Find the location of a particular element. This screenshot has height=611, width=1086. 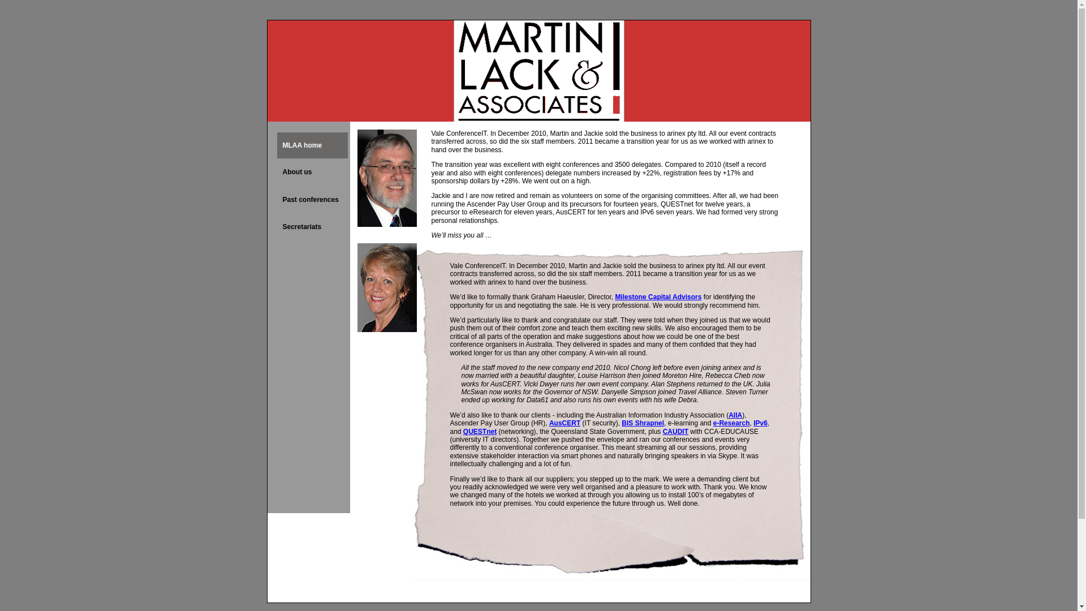

AusCERT is located at coordinates (564, 423).